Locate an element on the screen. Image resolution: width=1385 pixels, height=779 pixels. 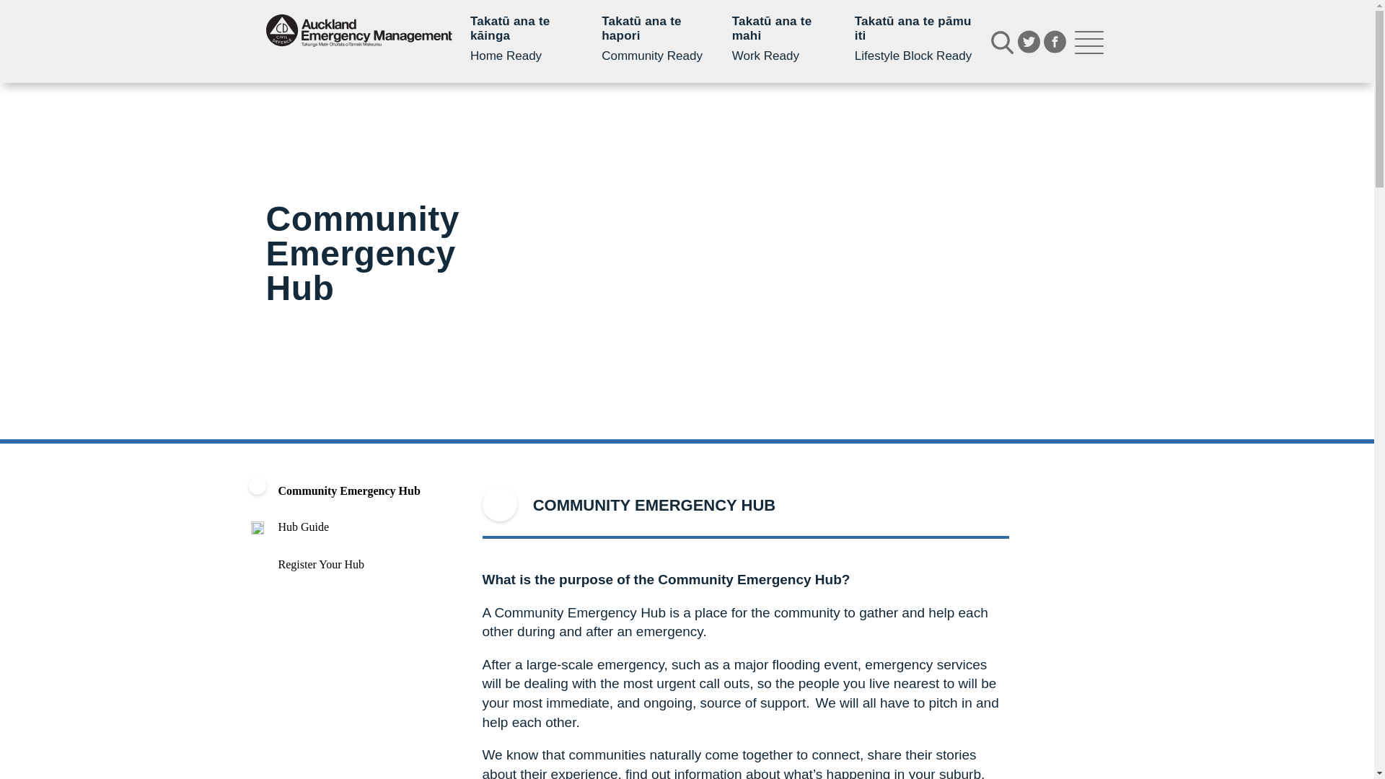
Work Ready is located at coordinates (783, 39).